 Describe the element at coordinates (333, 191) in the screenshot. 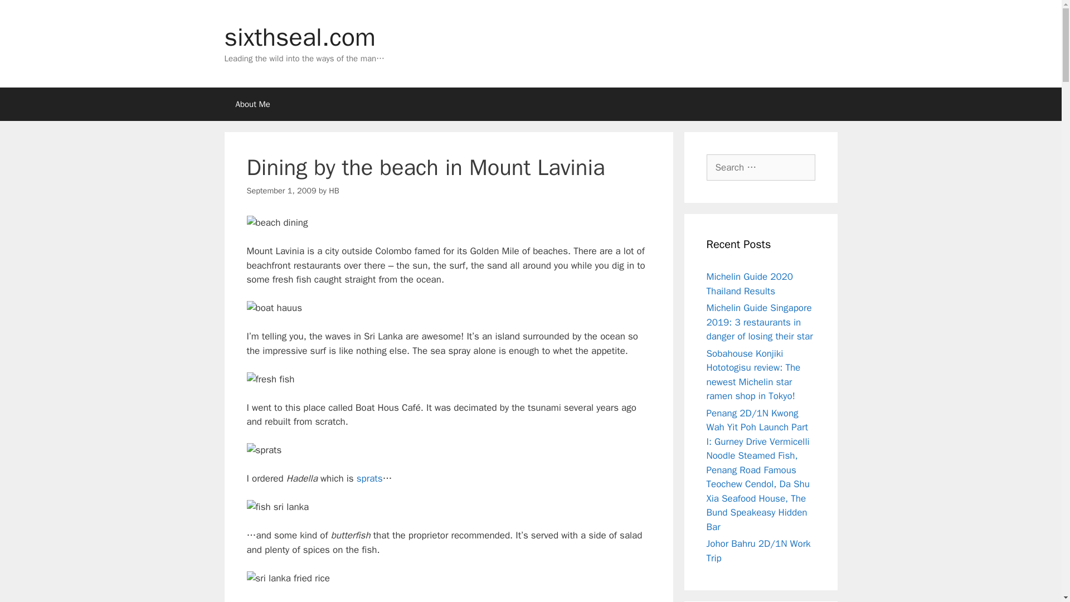

I see `HB` at that location.